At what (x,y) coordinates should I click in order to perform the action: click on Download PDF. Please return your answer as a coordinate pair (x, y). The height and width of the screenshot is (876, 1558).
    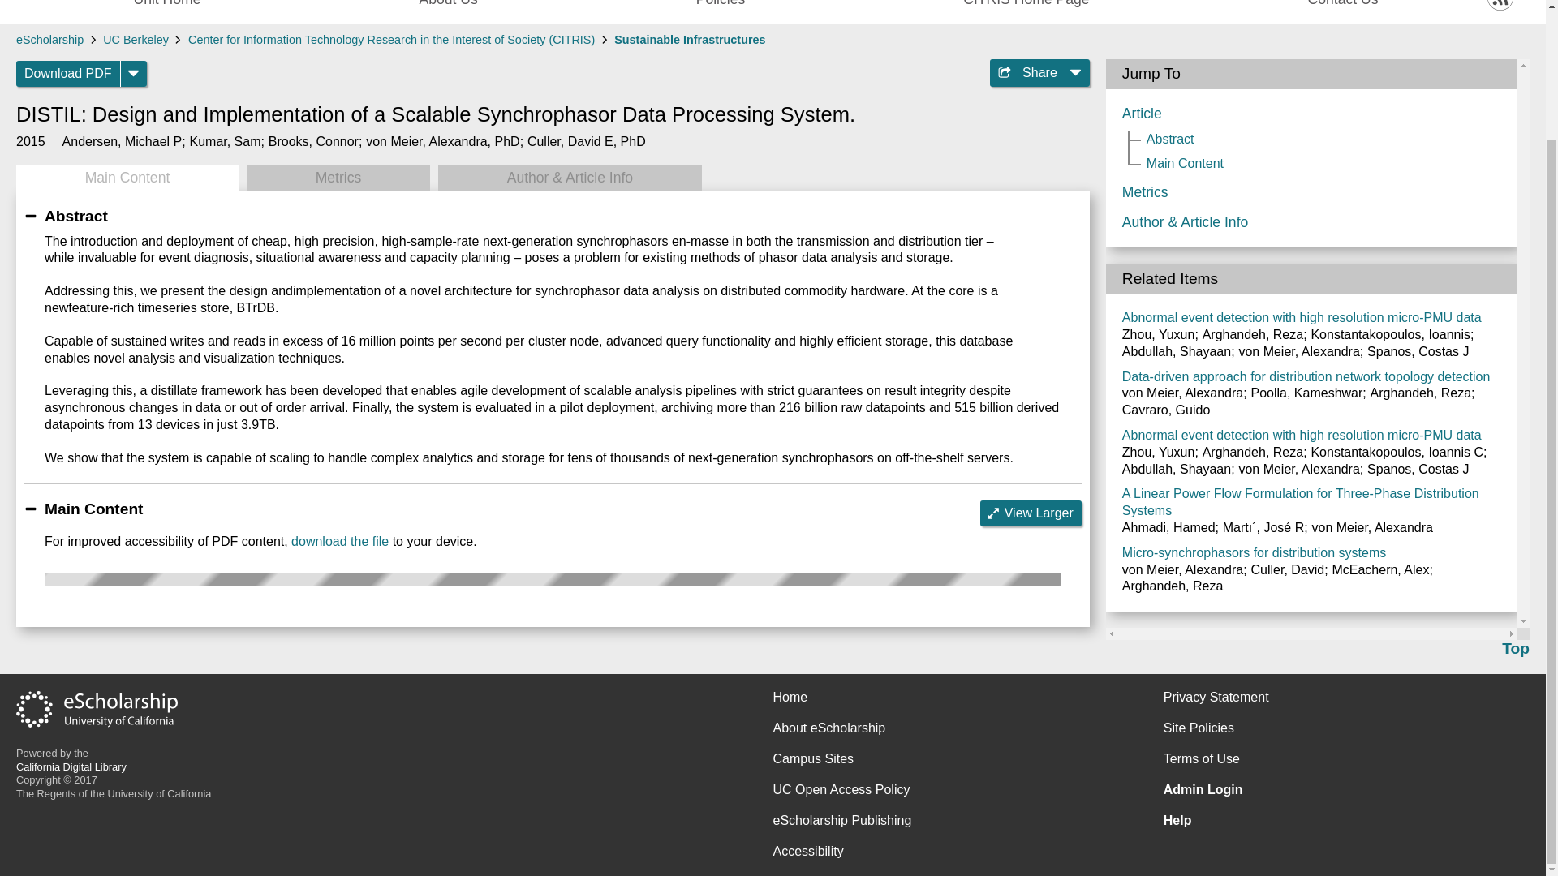
    Looking at the image, I should click on (68, 73).